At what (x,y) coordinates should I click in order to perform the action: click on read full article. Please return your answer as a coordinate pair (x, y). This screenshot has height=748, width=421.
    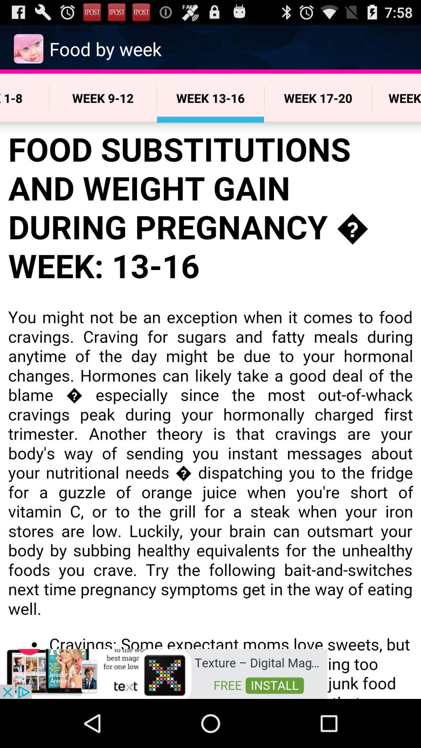
    Looking at the image, I should click on (210, 411).